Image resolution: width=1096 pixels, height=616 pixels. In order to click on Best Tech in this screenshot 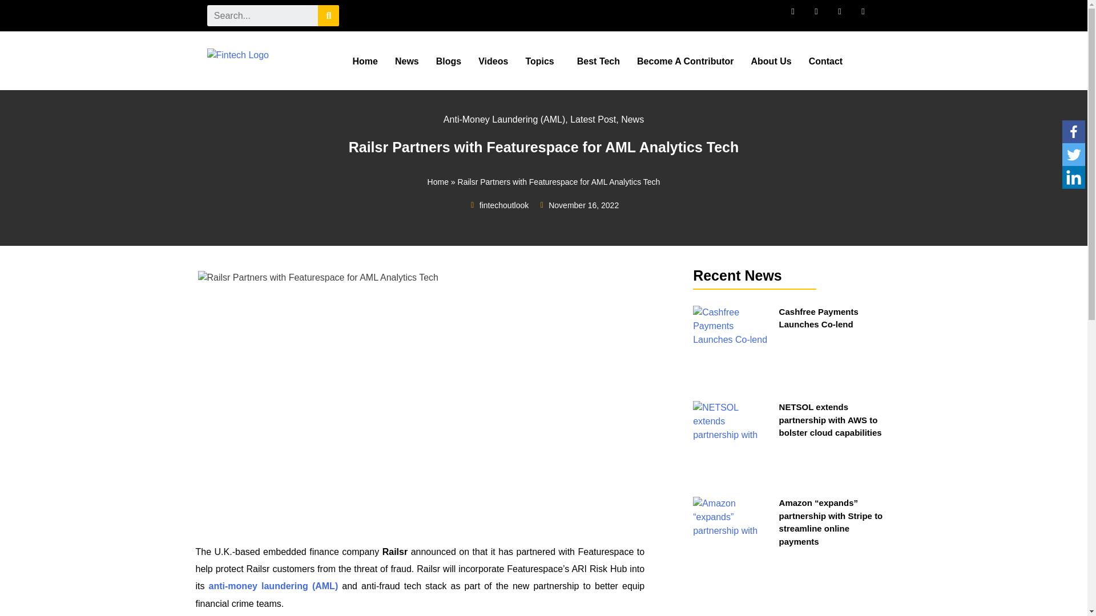, I will do `click(598, 62)`.